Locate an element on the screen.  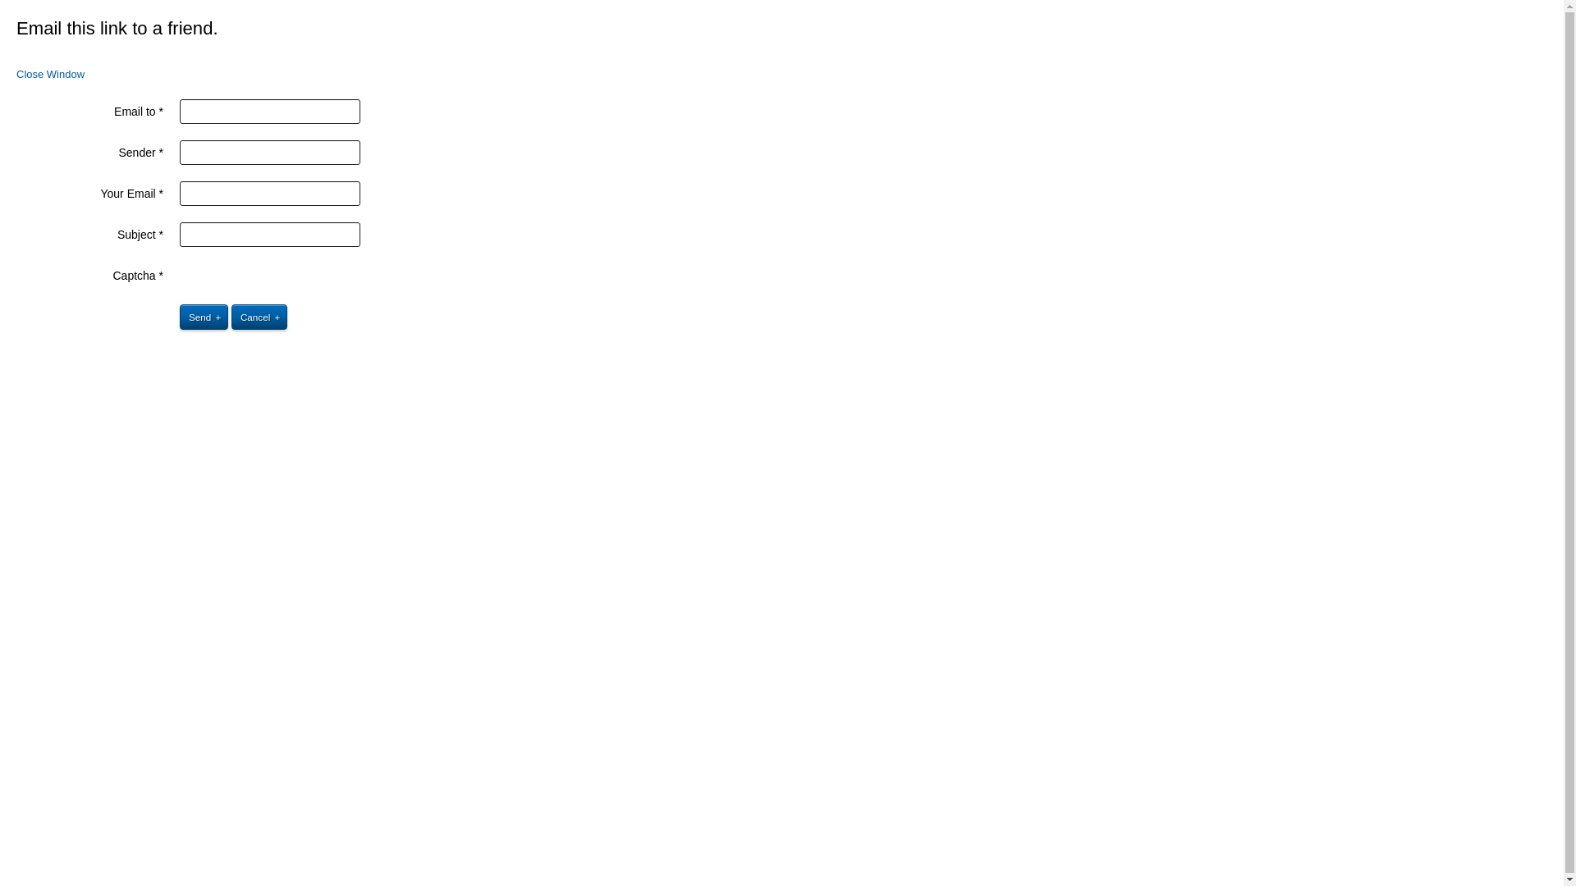
Send is located at coordinates (204, 317).